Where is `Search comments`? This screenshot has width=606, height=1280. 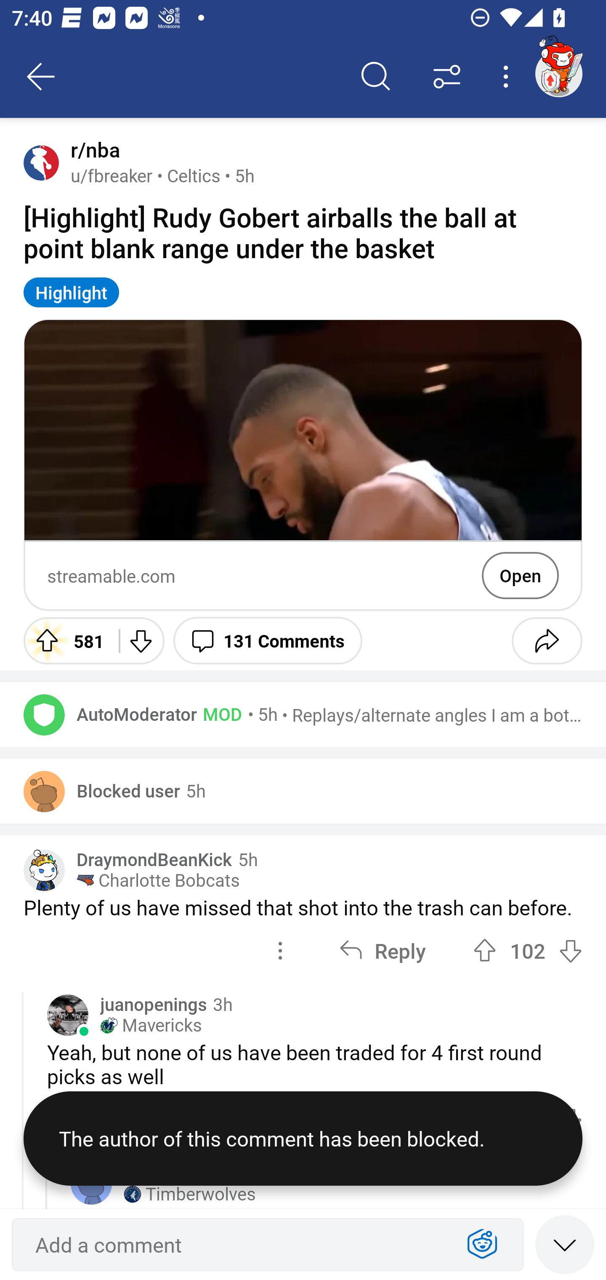
Search comments is located at coordinates (376, 77).